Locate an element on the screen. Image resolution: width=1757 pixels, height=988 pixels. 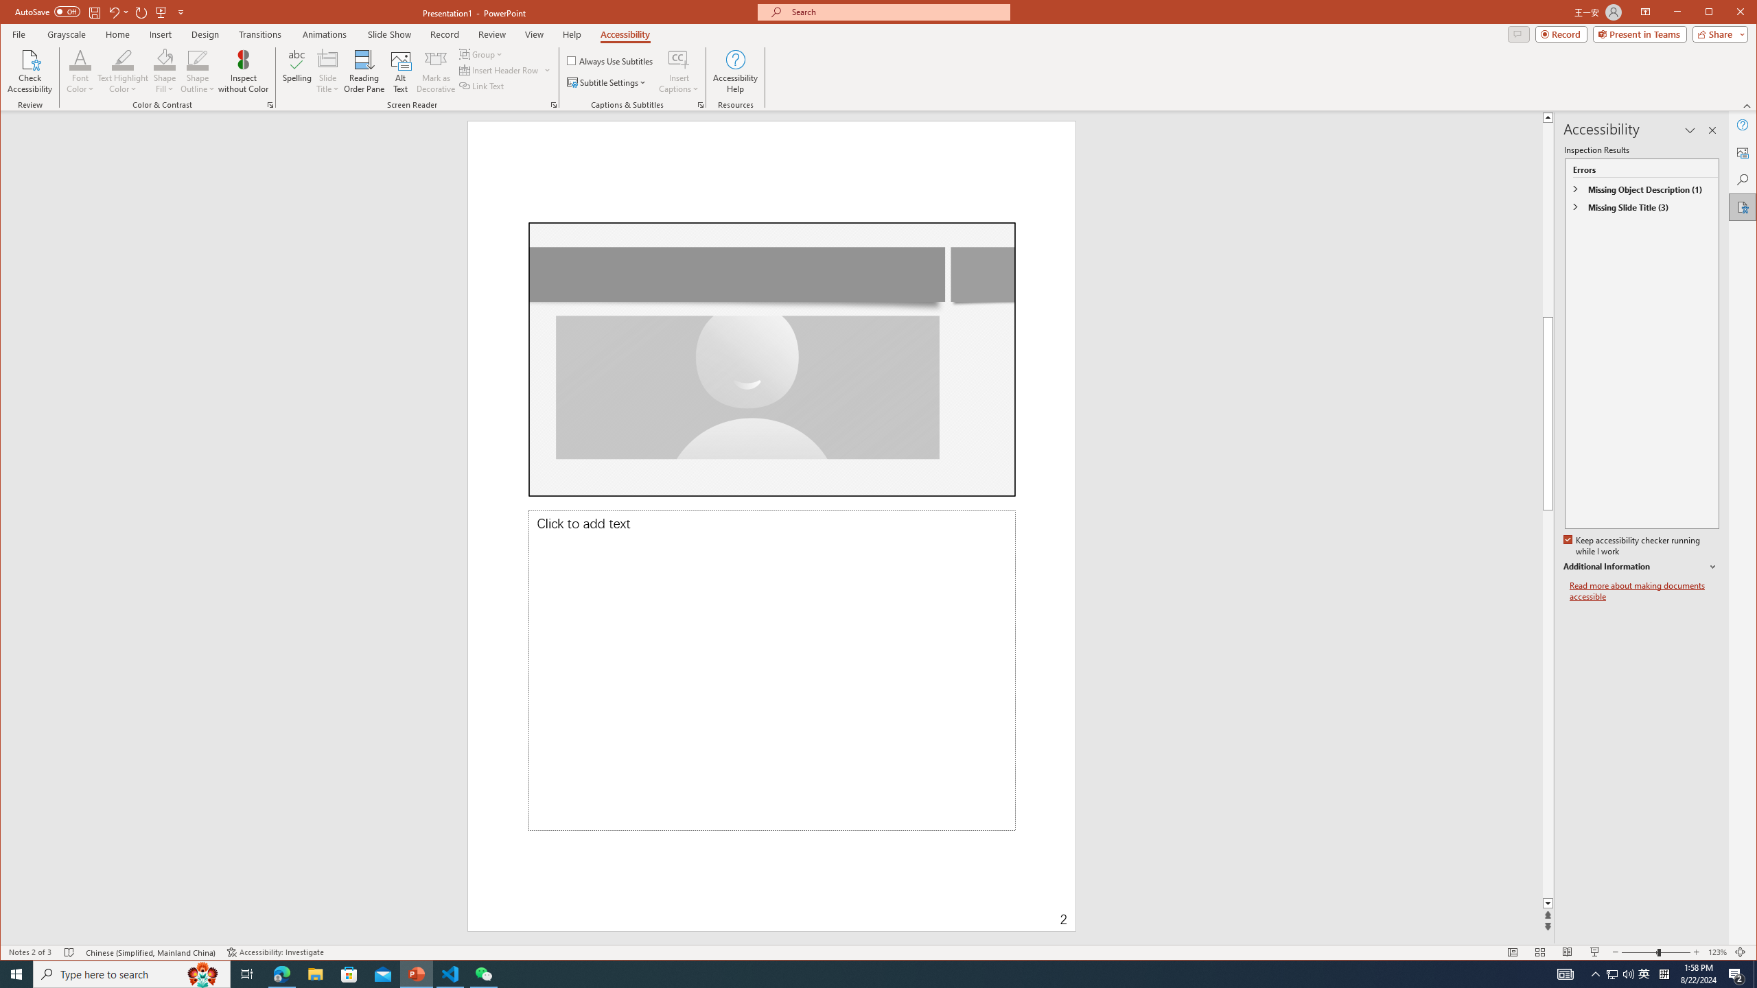
Spelling... is located at coordinates (298, 71).